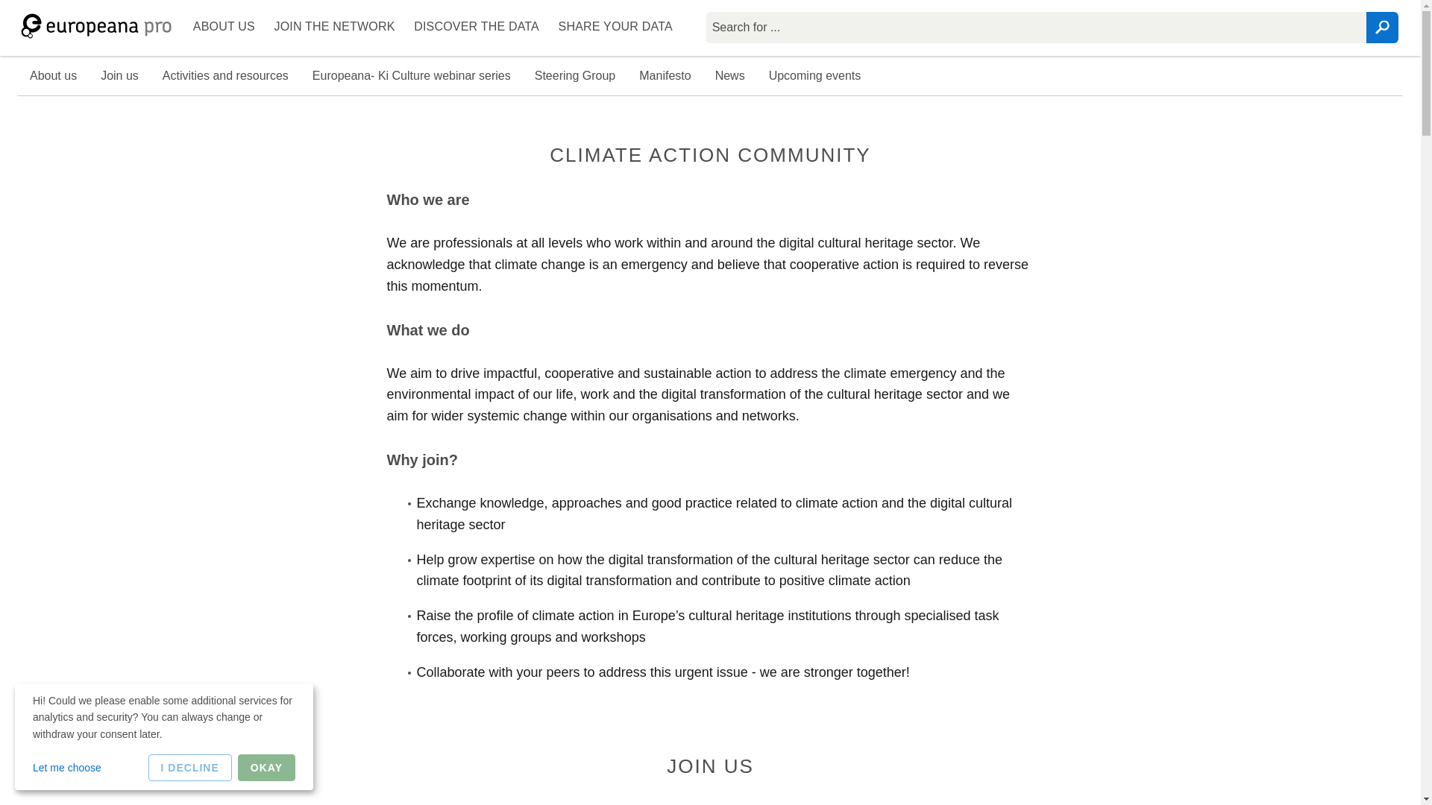 The image size is (1432, 805). Describe the element at coordinates (119, 75) in the screenshot. I see `Join us` at that location.